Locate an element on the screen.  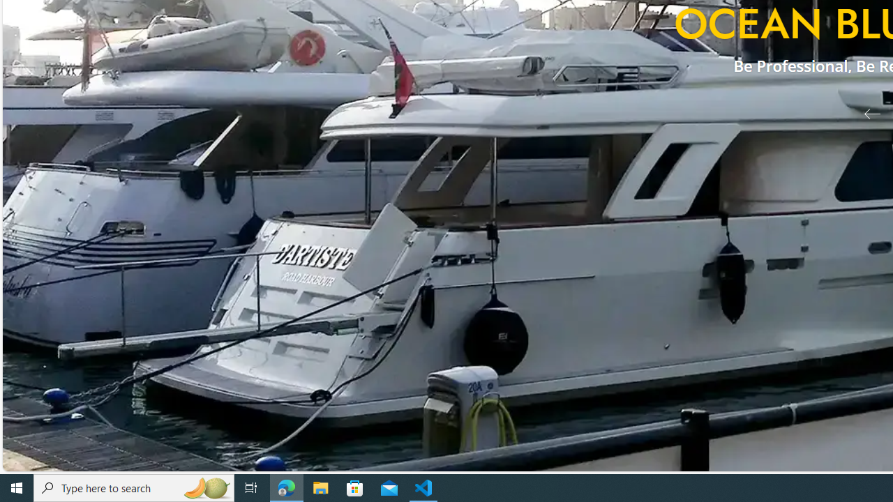
Previous Slide is located at coordinates (866, 113).